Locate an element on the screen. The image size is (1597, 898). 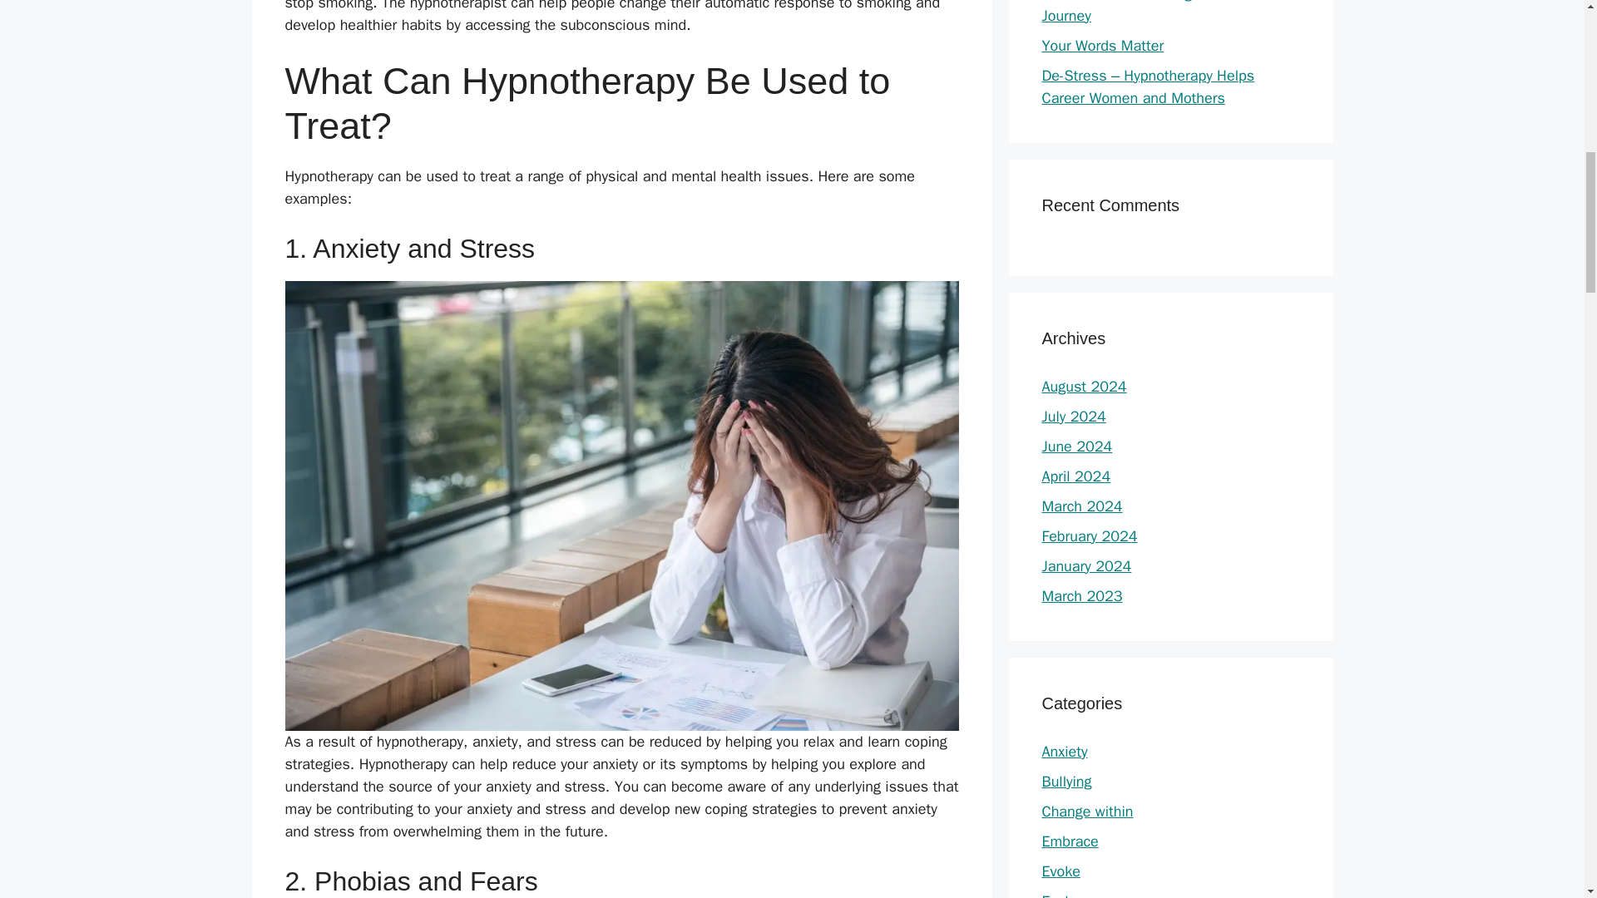
Scroll back to top is located at coordinates (1543, 789).